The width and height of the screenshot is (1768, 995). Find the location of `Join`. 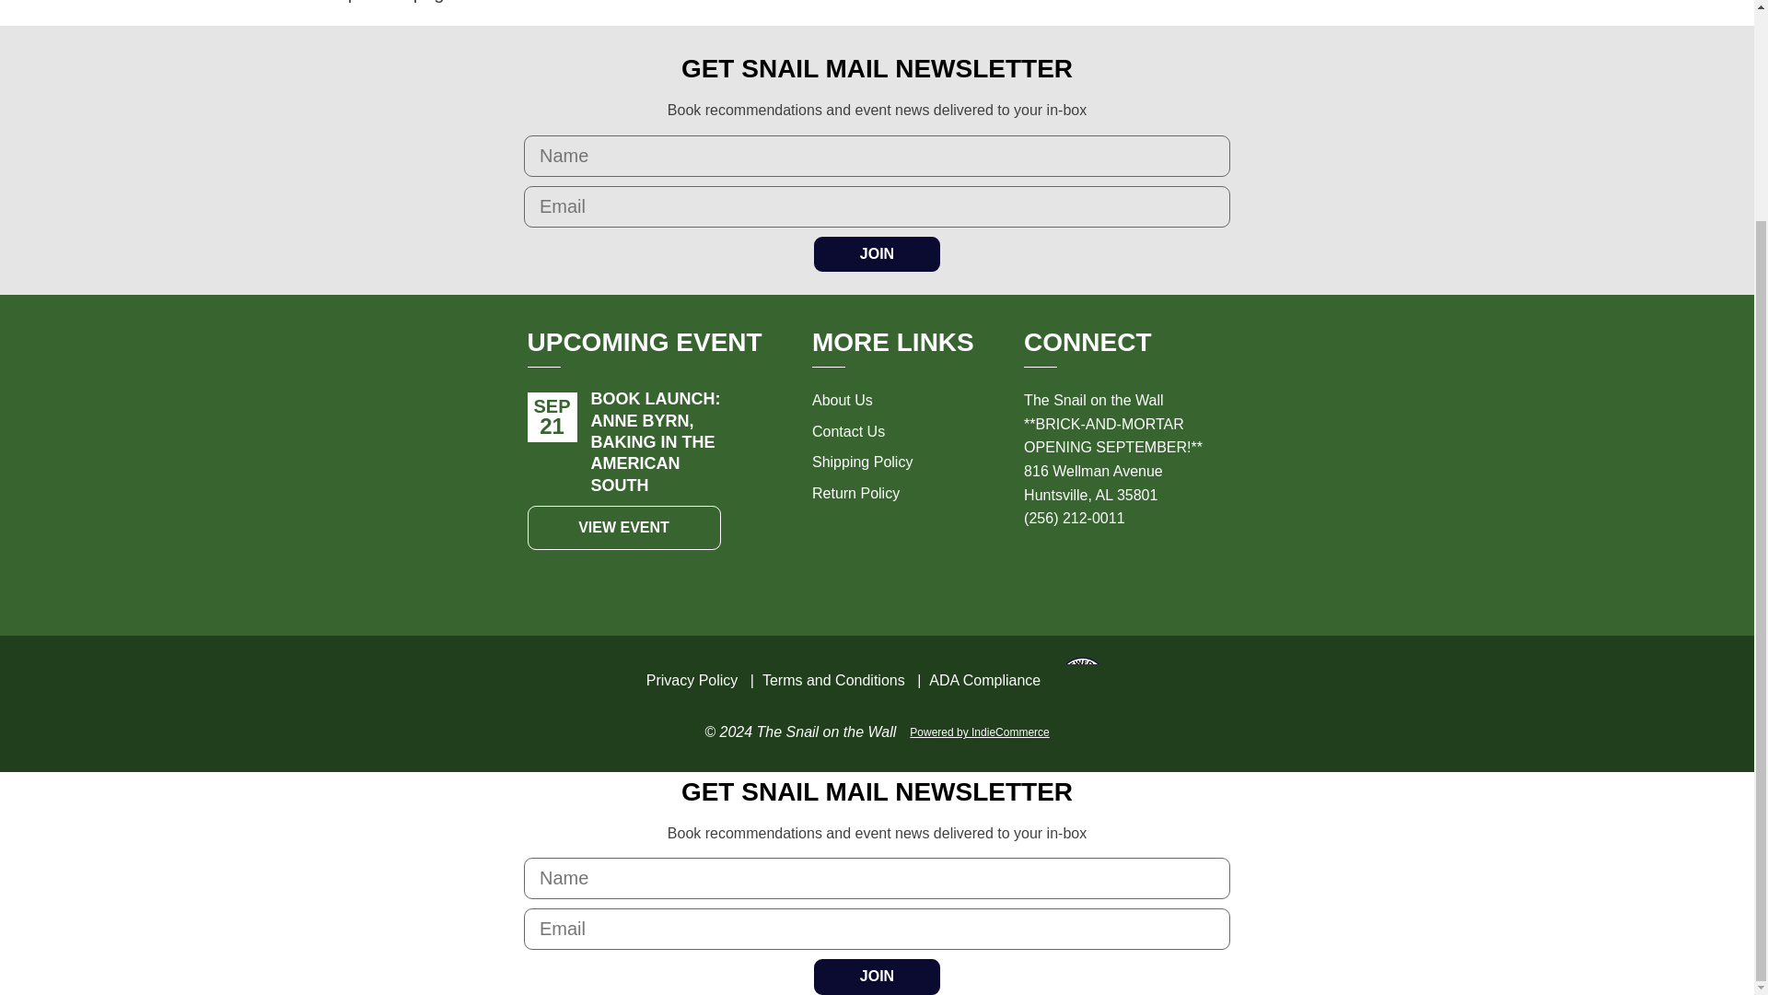

Join is located at coordinates (877, 254).